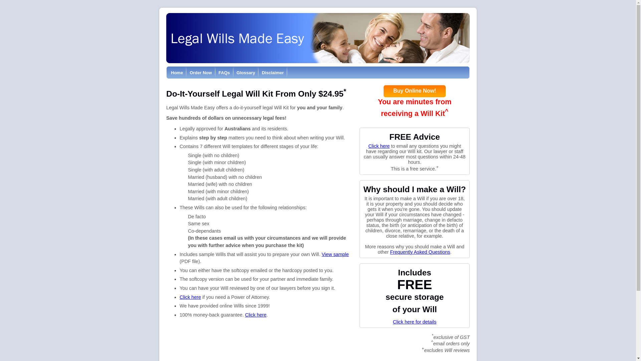 This screenshot has width=641, height=361. I want to click on Click here for details, so click(415, 322).